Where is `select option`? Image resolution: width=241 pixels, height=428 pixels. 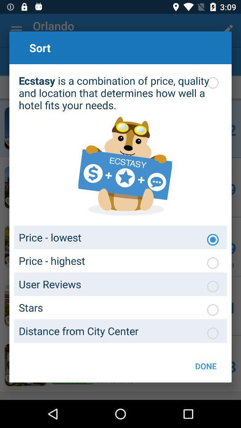 select option is located at coordinates (213, 333).